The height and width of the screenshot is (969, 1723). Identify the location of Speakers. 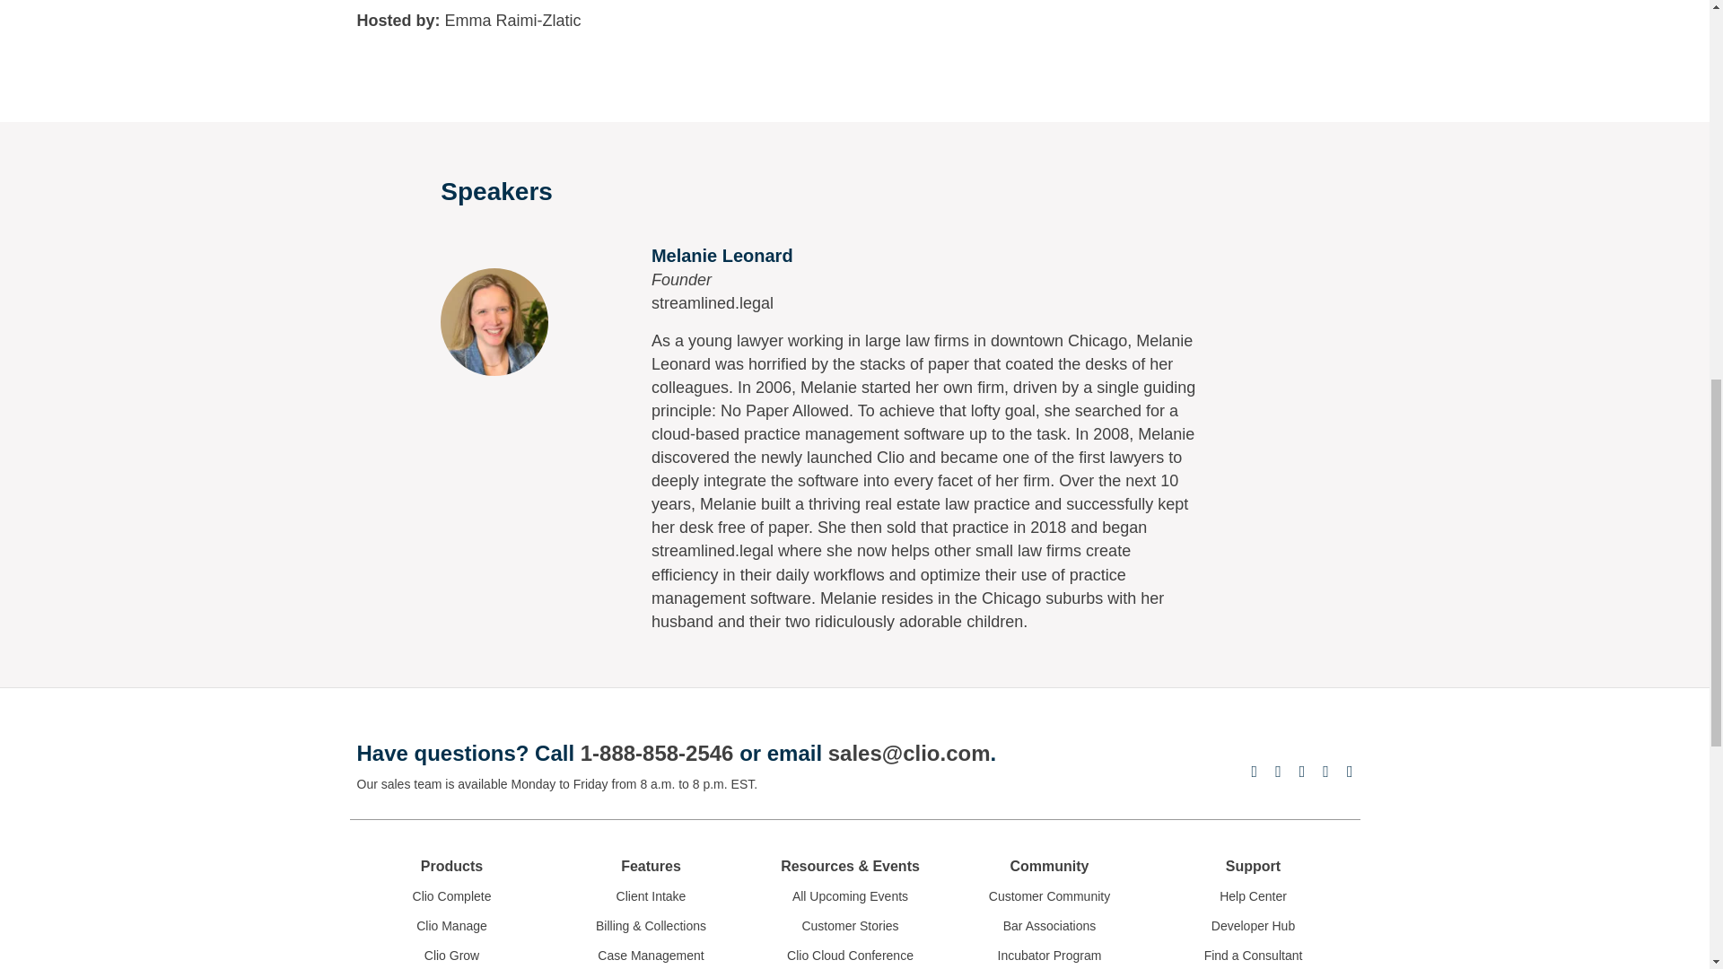
(494, 322).